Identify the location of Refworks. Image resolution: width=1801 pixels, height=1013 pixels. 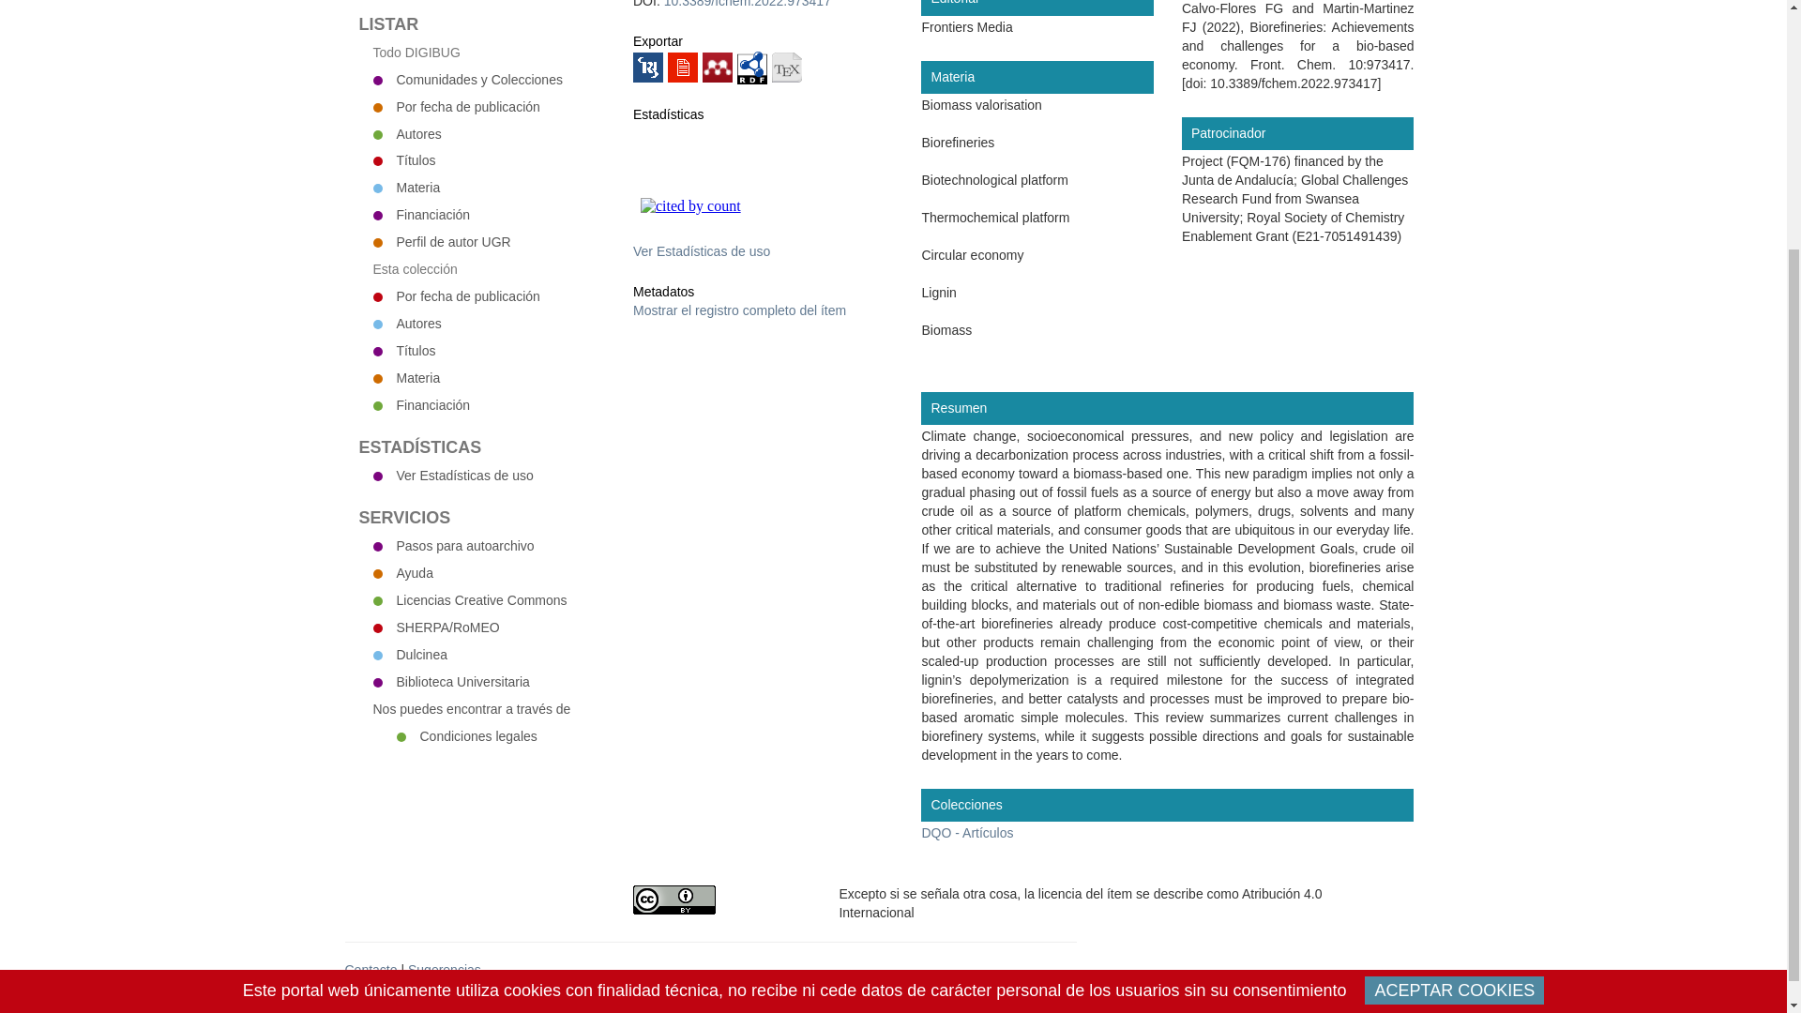
(683, 68).